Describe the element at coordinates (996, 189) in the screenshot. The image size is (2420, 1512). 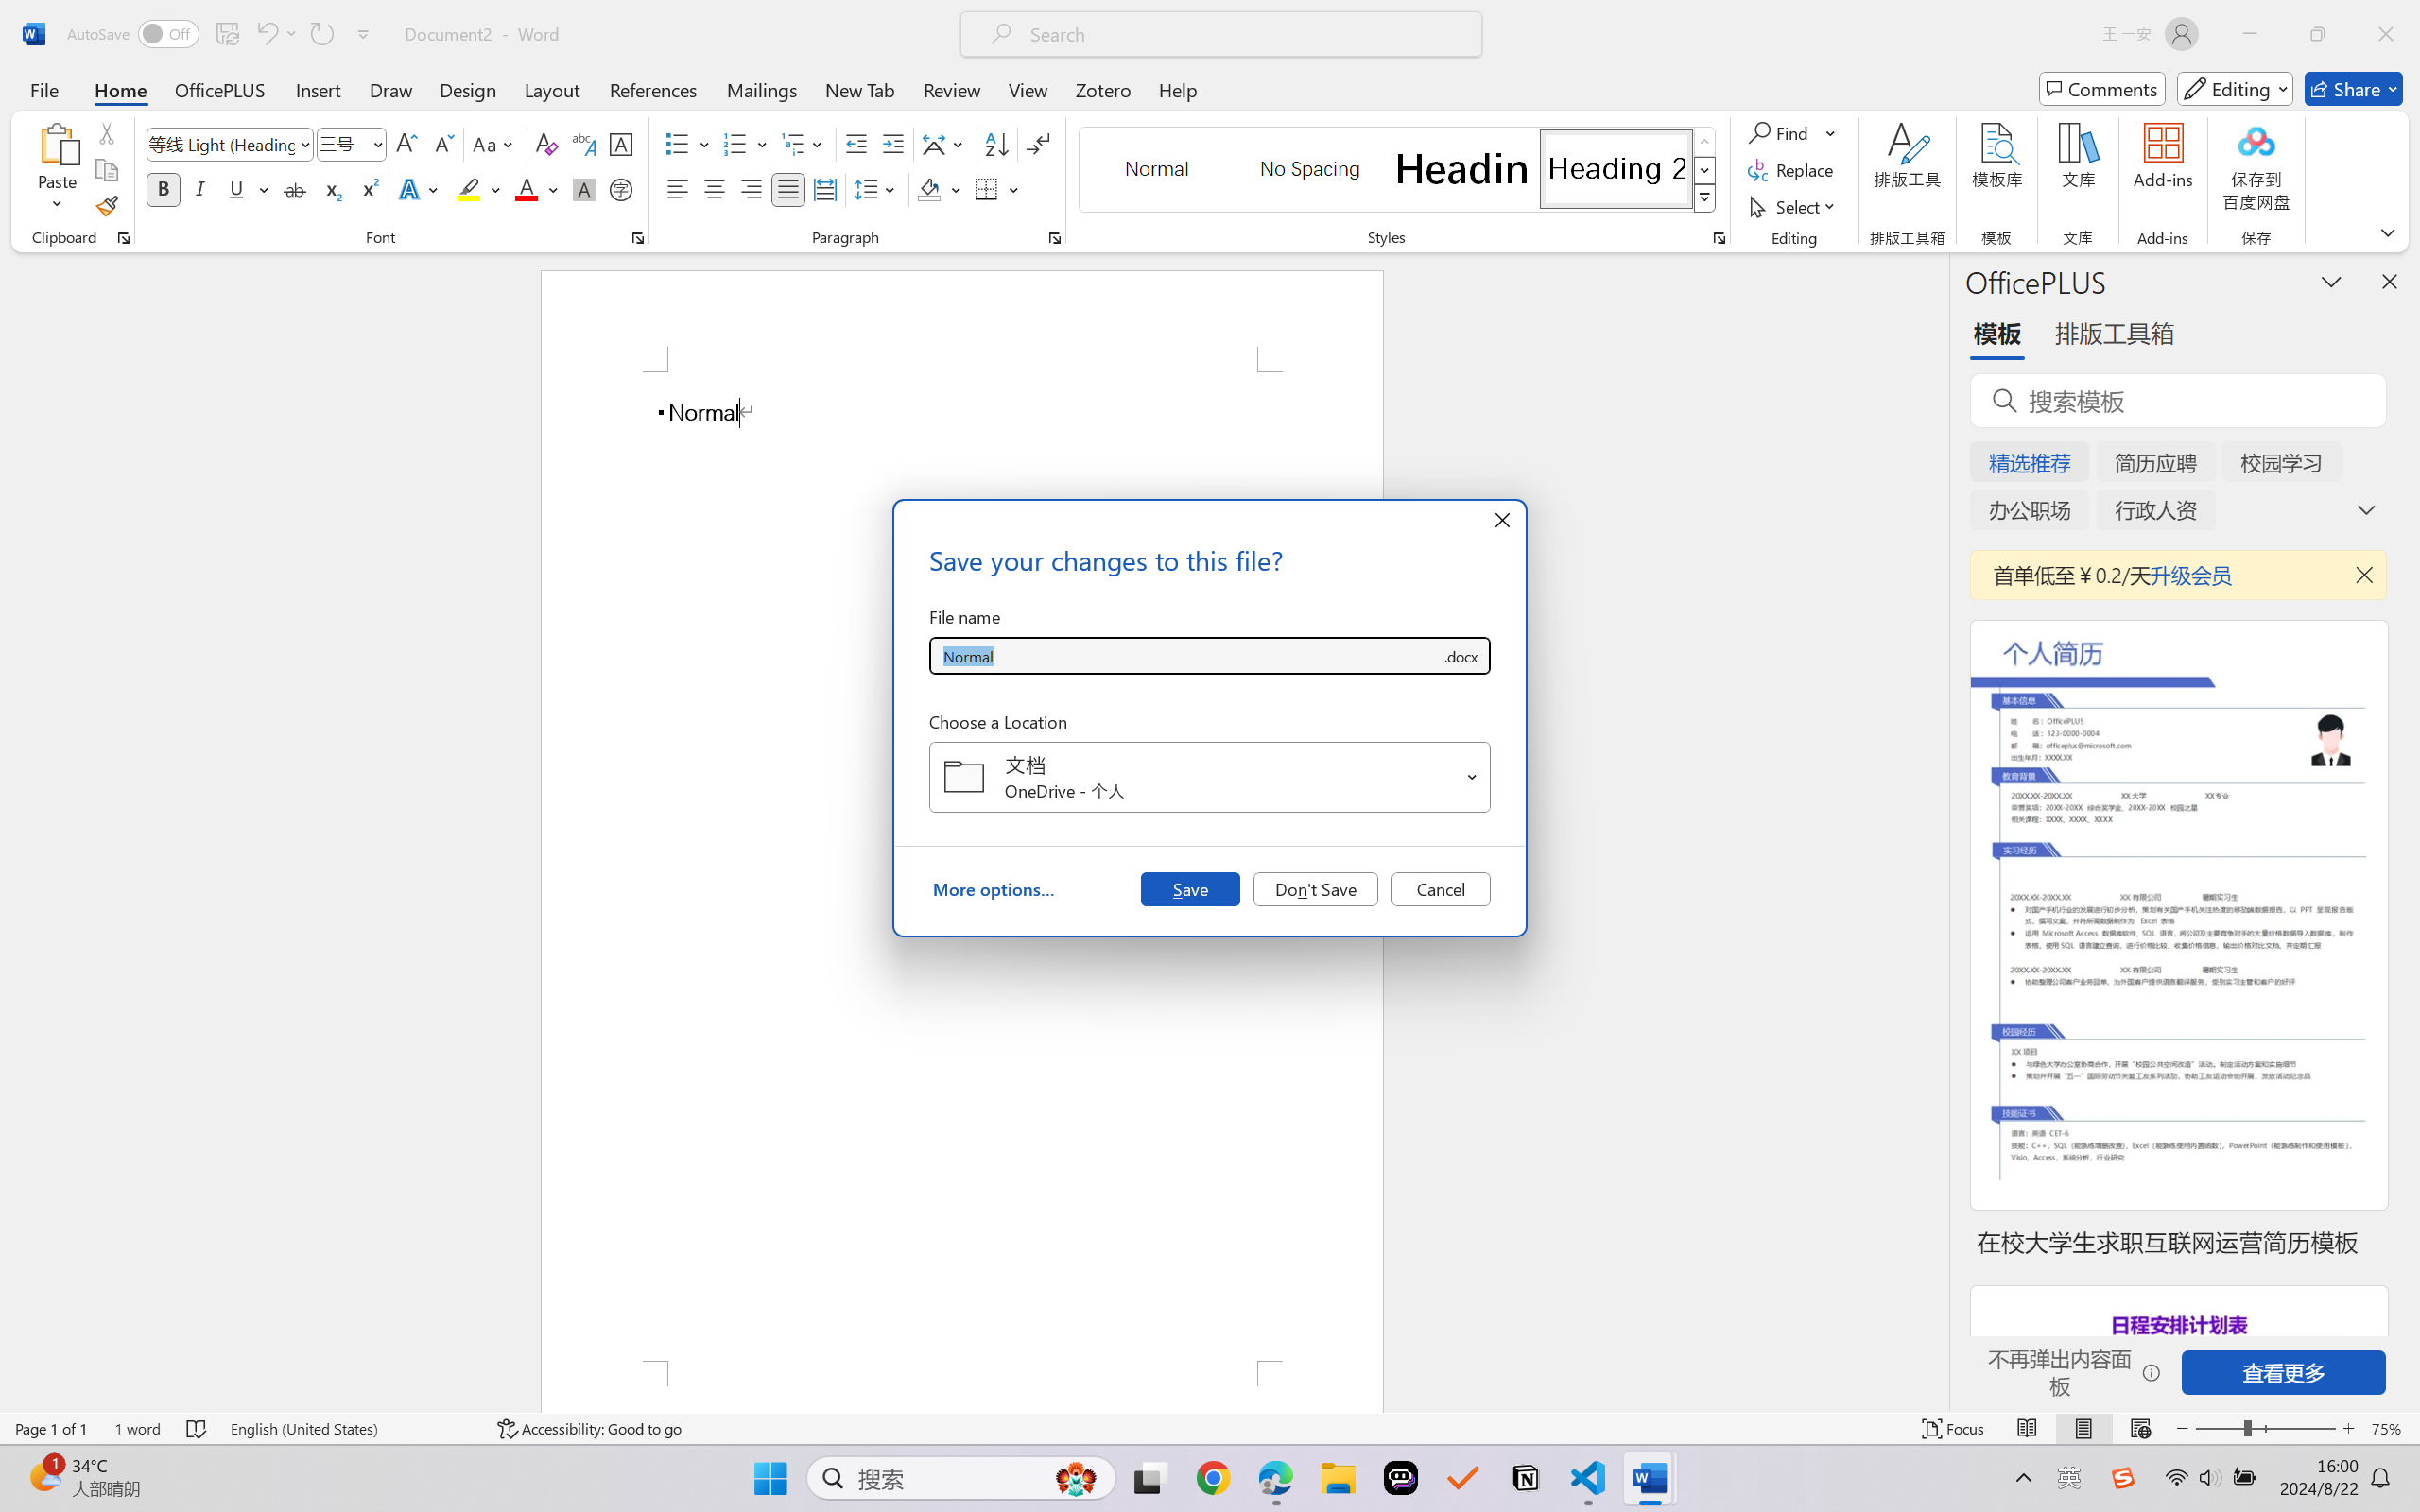
I see `Borders` at that location.